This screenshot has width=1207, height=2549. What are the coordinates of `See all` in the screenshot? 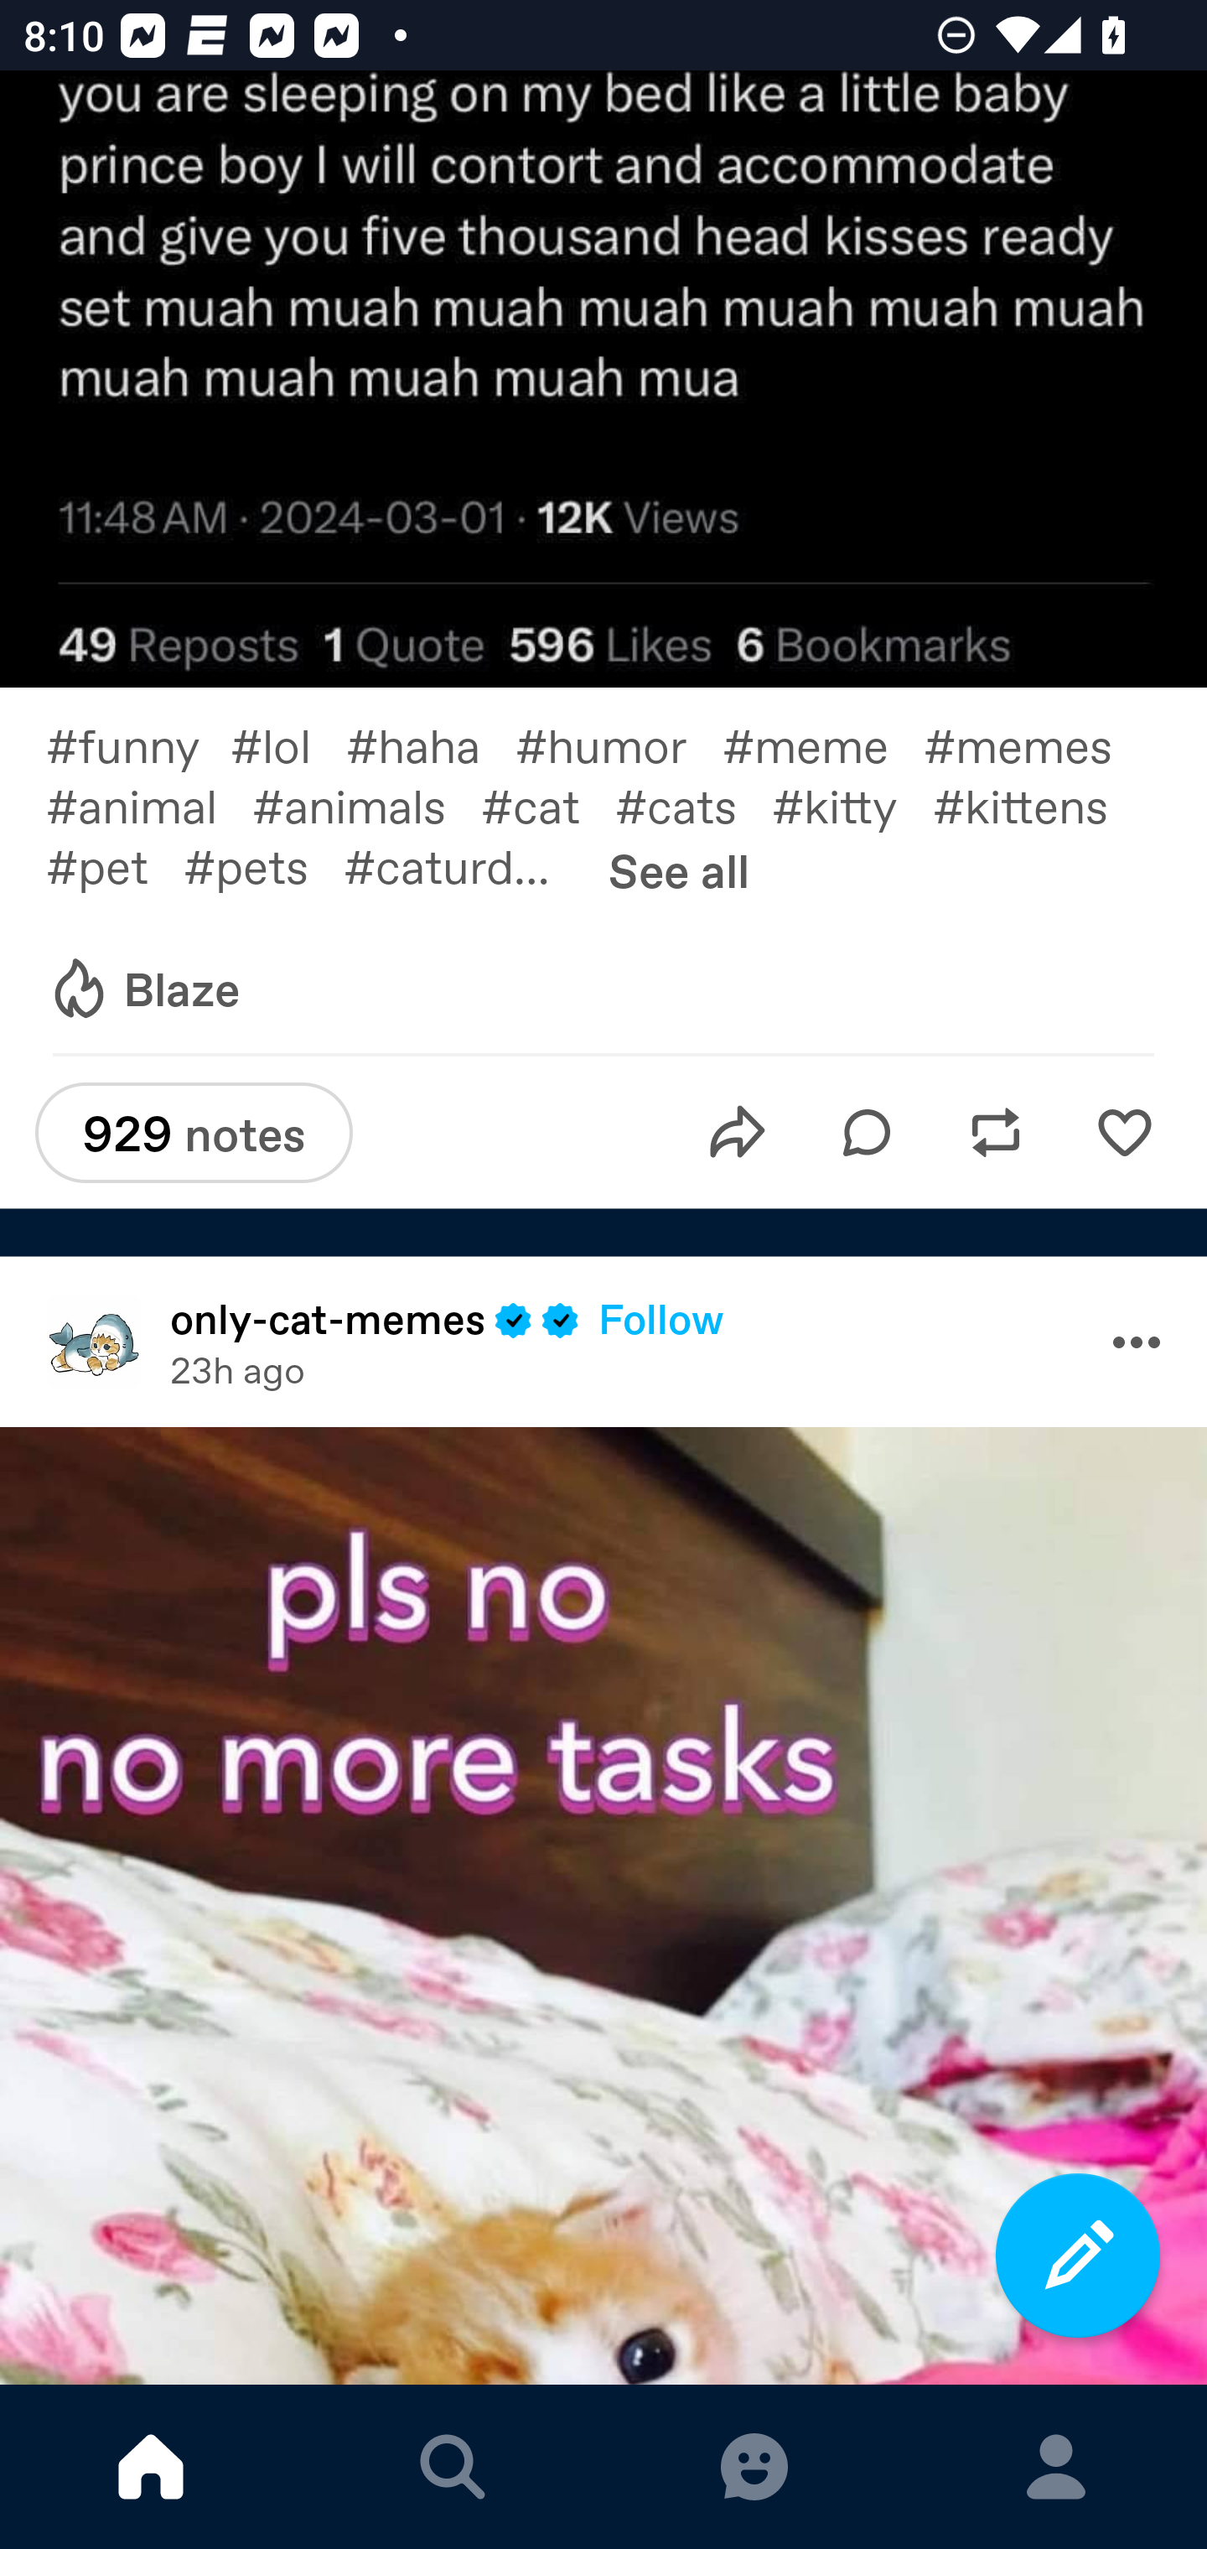 It's located at (679, 870).